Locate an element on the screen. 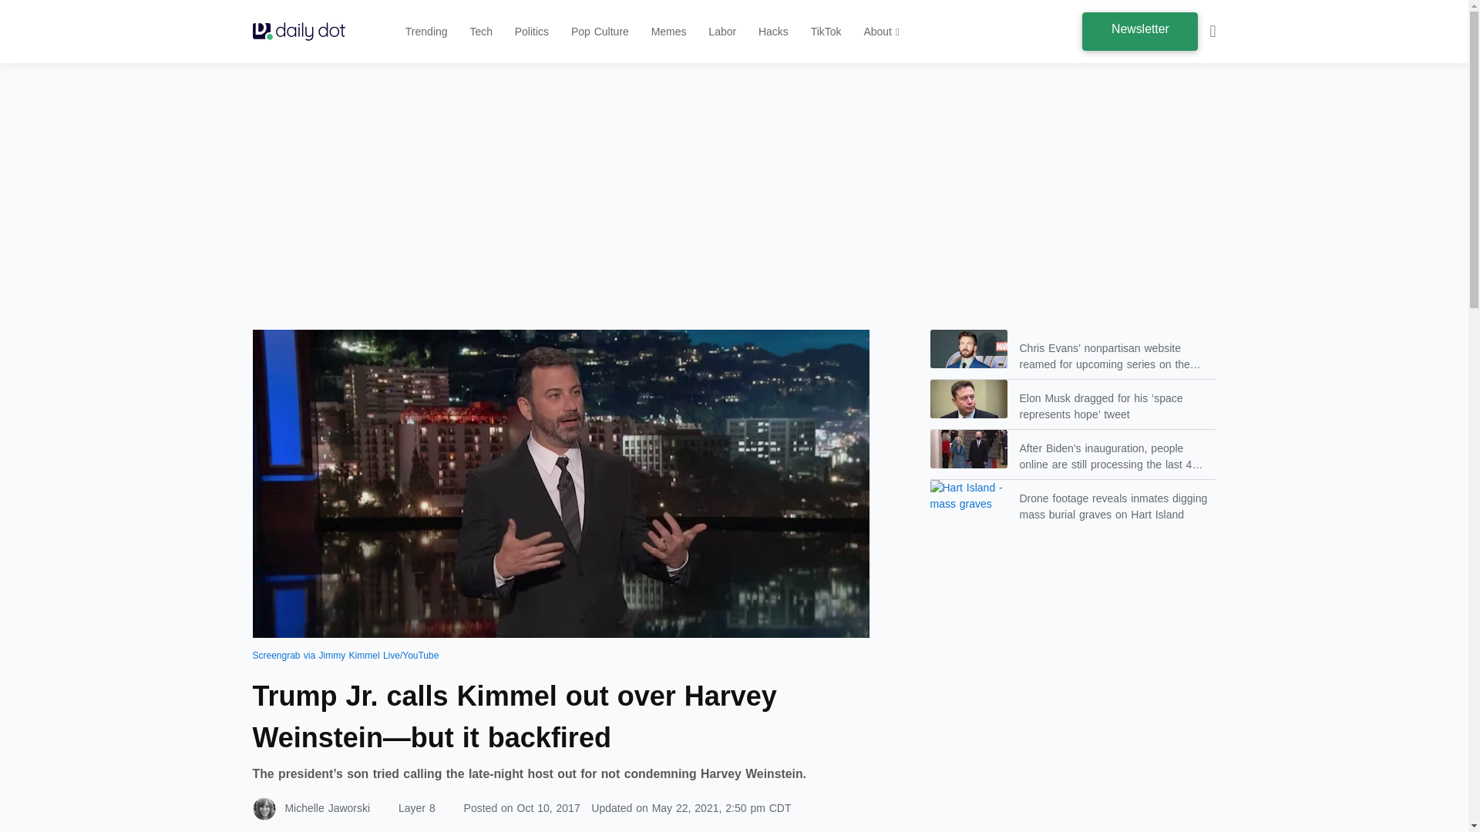  TikTok is located at coordinates (826, 31).